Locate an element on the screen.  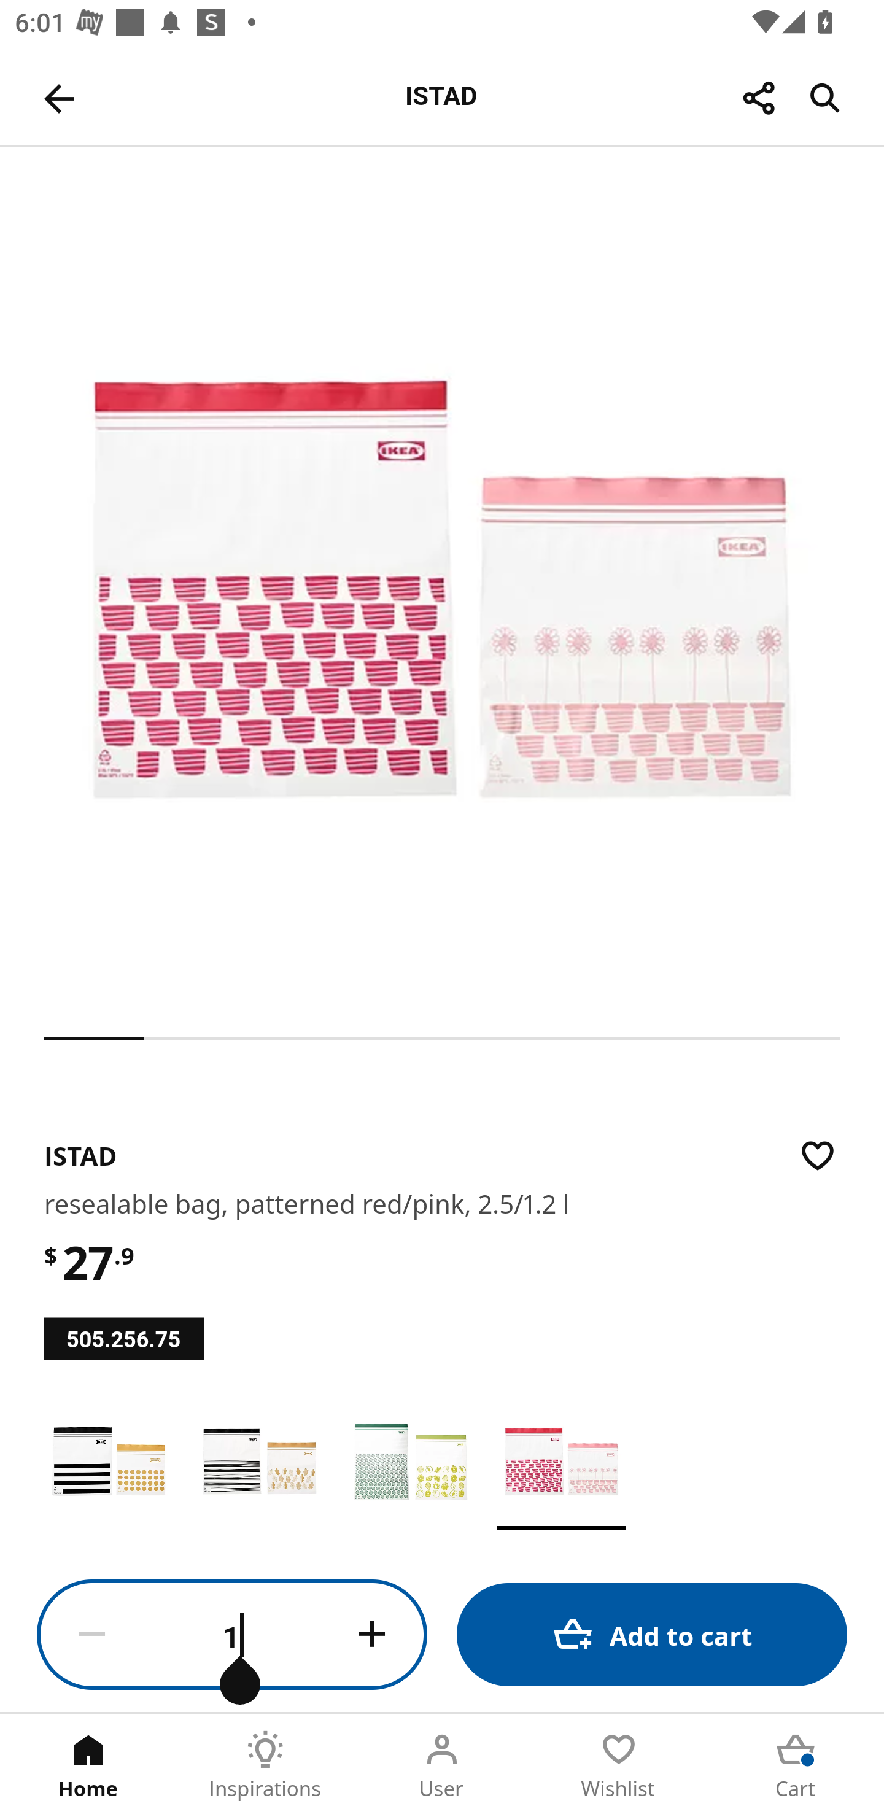
Add to cart is located at coordinates (652, 1634).